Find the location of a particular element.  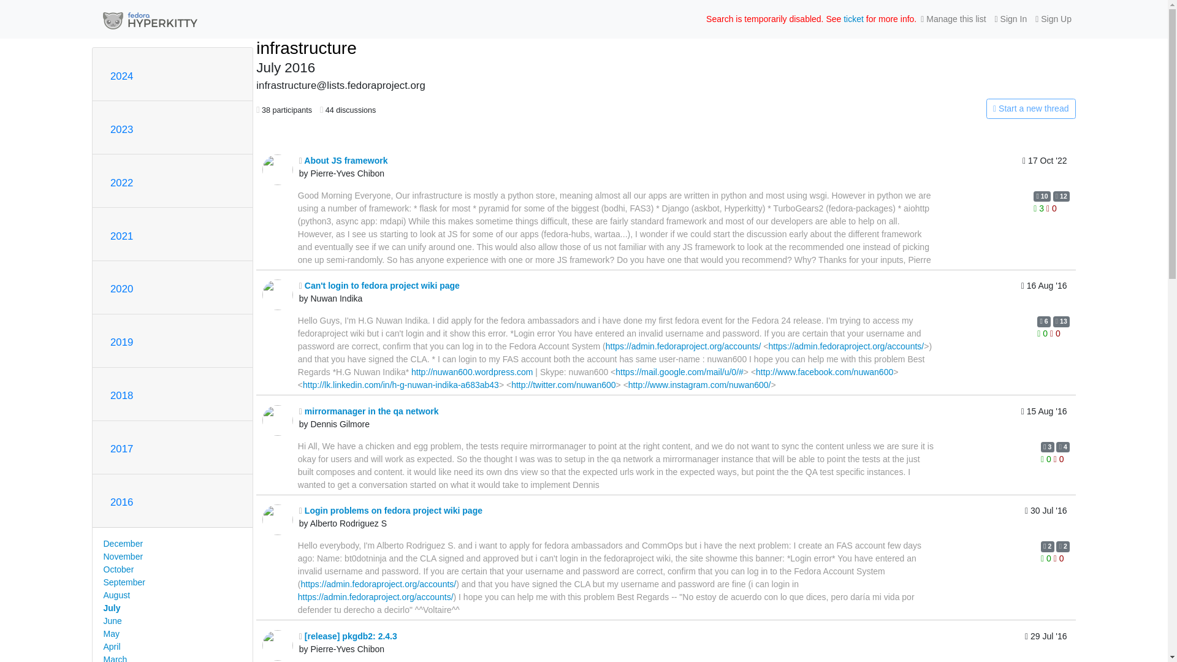

Fedora Mailing-Lists is located at coordinates (150, 19).